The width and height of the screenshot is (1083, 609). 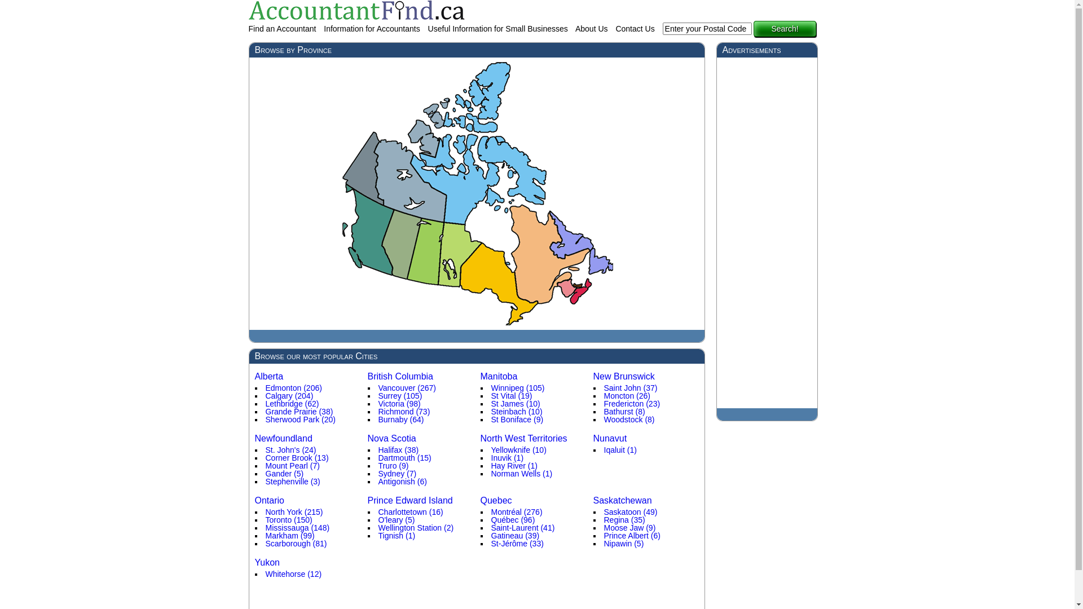 I want to click on Markham (99), so click(x=290, y=537).